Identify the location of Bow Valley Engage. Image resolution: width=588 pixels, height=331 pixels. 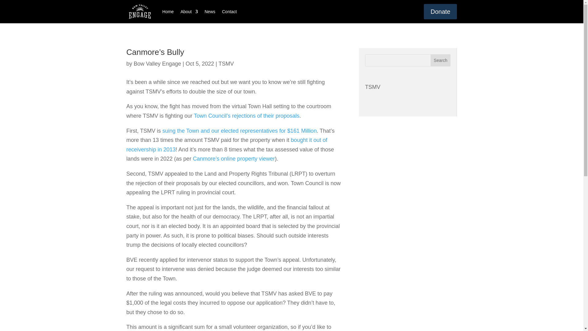
(157, 64).